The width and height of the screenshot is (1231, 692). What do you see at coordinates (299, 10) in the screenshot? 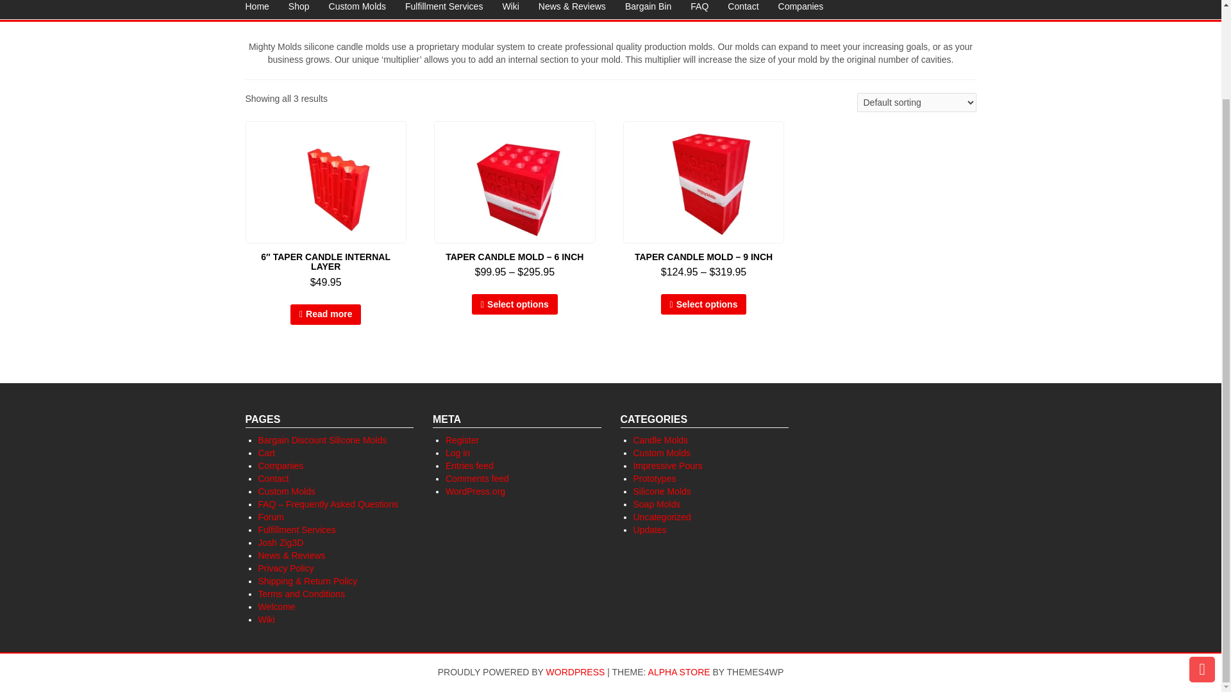
I see `Shop` at bounding box center [299, 10].